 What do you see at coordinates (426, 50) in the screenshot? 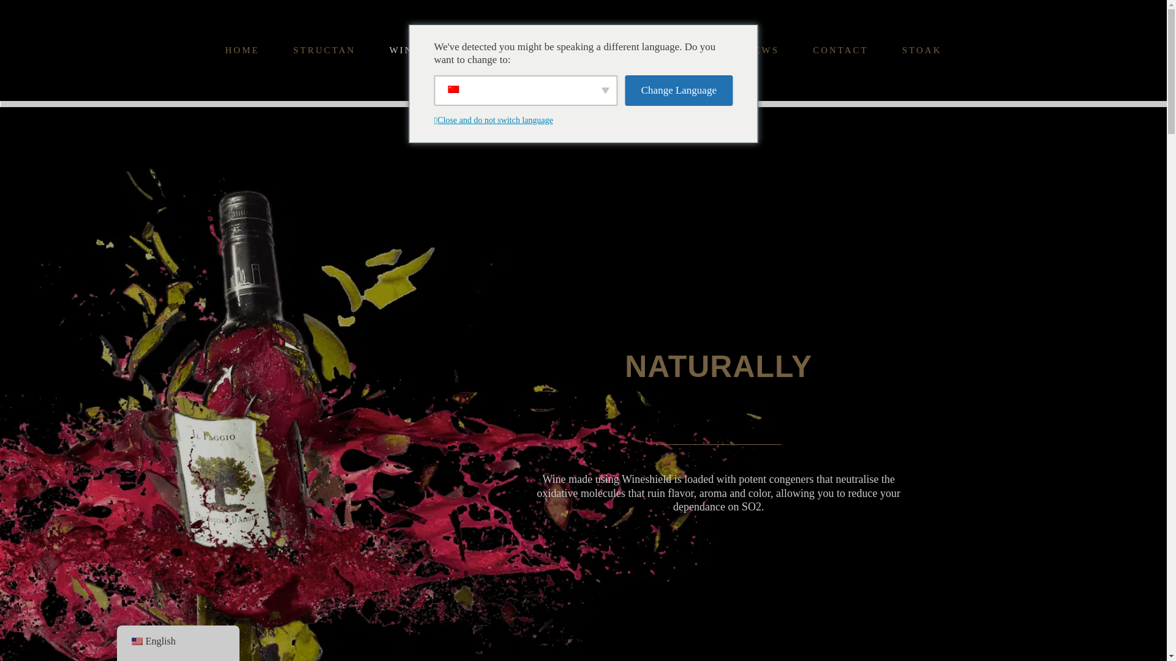
I see `WINESHIELD` at bounding box center [426, 50].